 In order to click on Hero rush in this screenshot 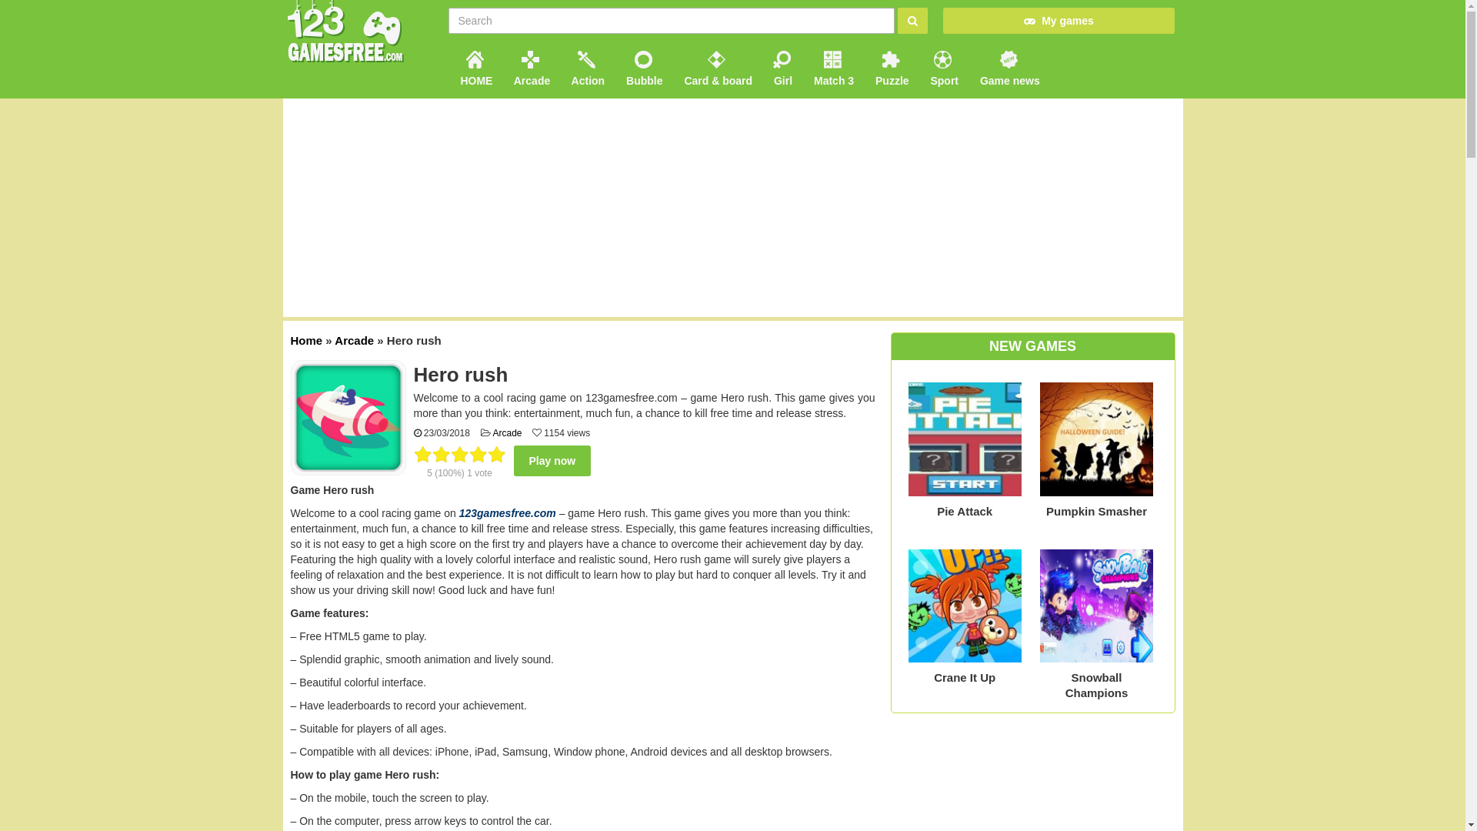, I will do `click(348, 417)`.